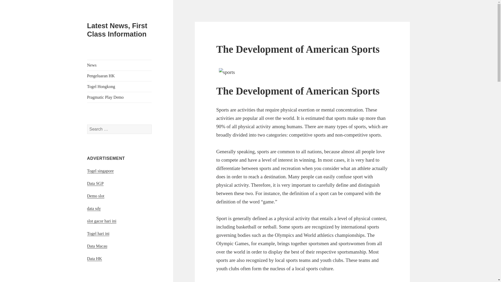  Describe the element at coordinates (94, 258) in the screenshot. I see `Data HK` at that location.